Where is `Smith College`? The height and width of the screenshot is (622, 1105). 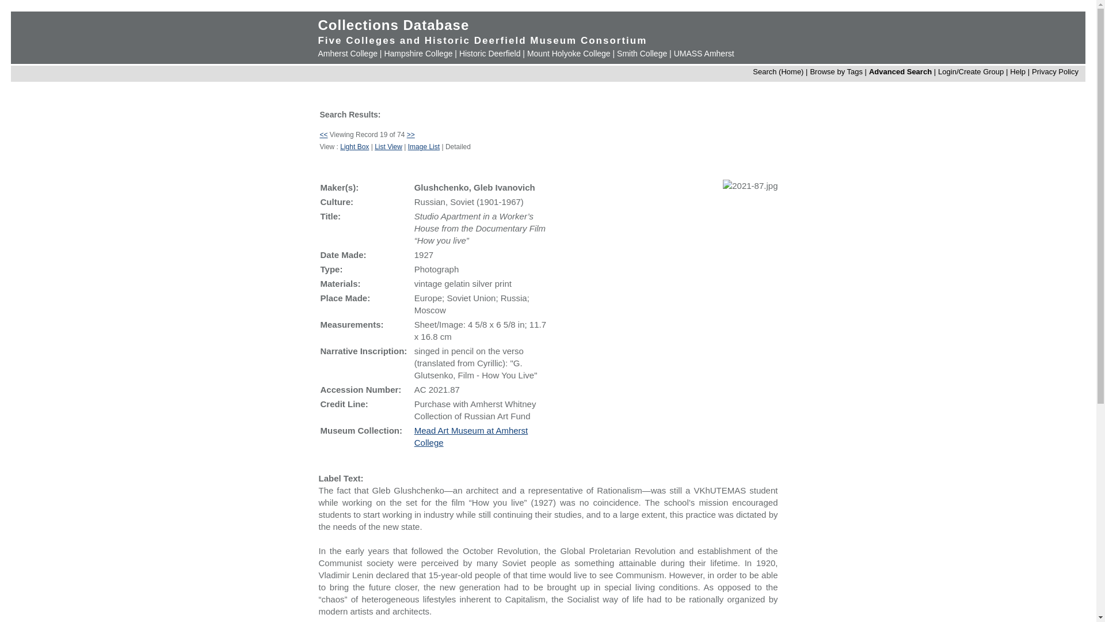
Smith College is located at coordinates (642, 54).